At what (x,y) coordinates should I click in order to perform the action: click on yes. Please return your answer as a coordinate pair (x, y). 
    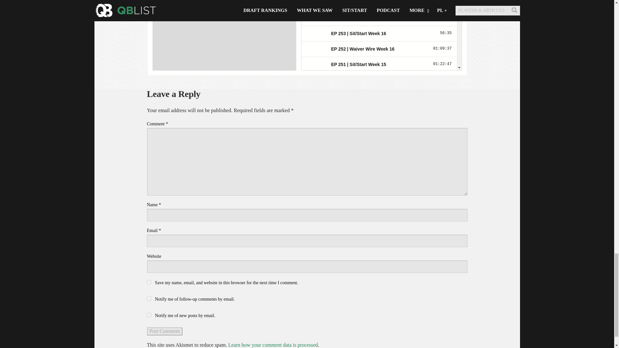
    Looking at the image, I should click on (149, 282).